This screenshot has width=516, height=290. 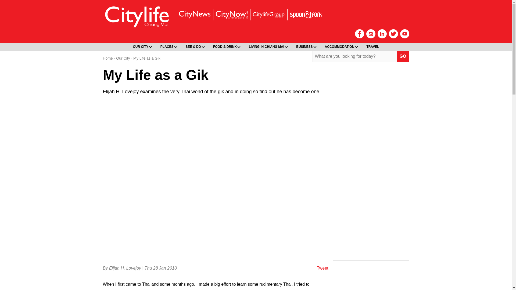 What do you see at coordinates (403, 56) in the screenshot?
I see `Go` at bounding box center [403, 56].